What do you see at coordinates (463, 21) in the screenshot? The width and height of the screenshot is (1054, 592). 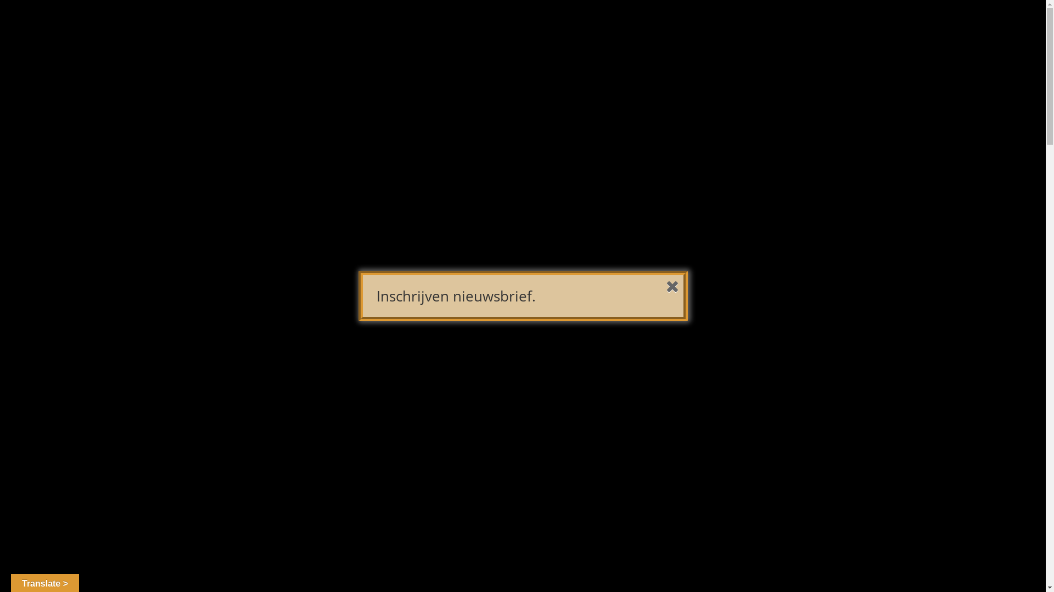 I see `Actualiteiten` at bounding box center [463, 21].